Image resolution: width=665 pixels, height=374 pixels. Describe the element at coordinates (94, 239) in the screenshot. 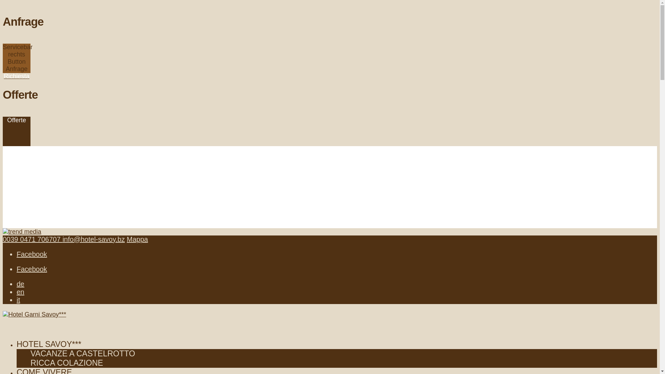

I see `info@hotel-savoy.bz` at that location.